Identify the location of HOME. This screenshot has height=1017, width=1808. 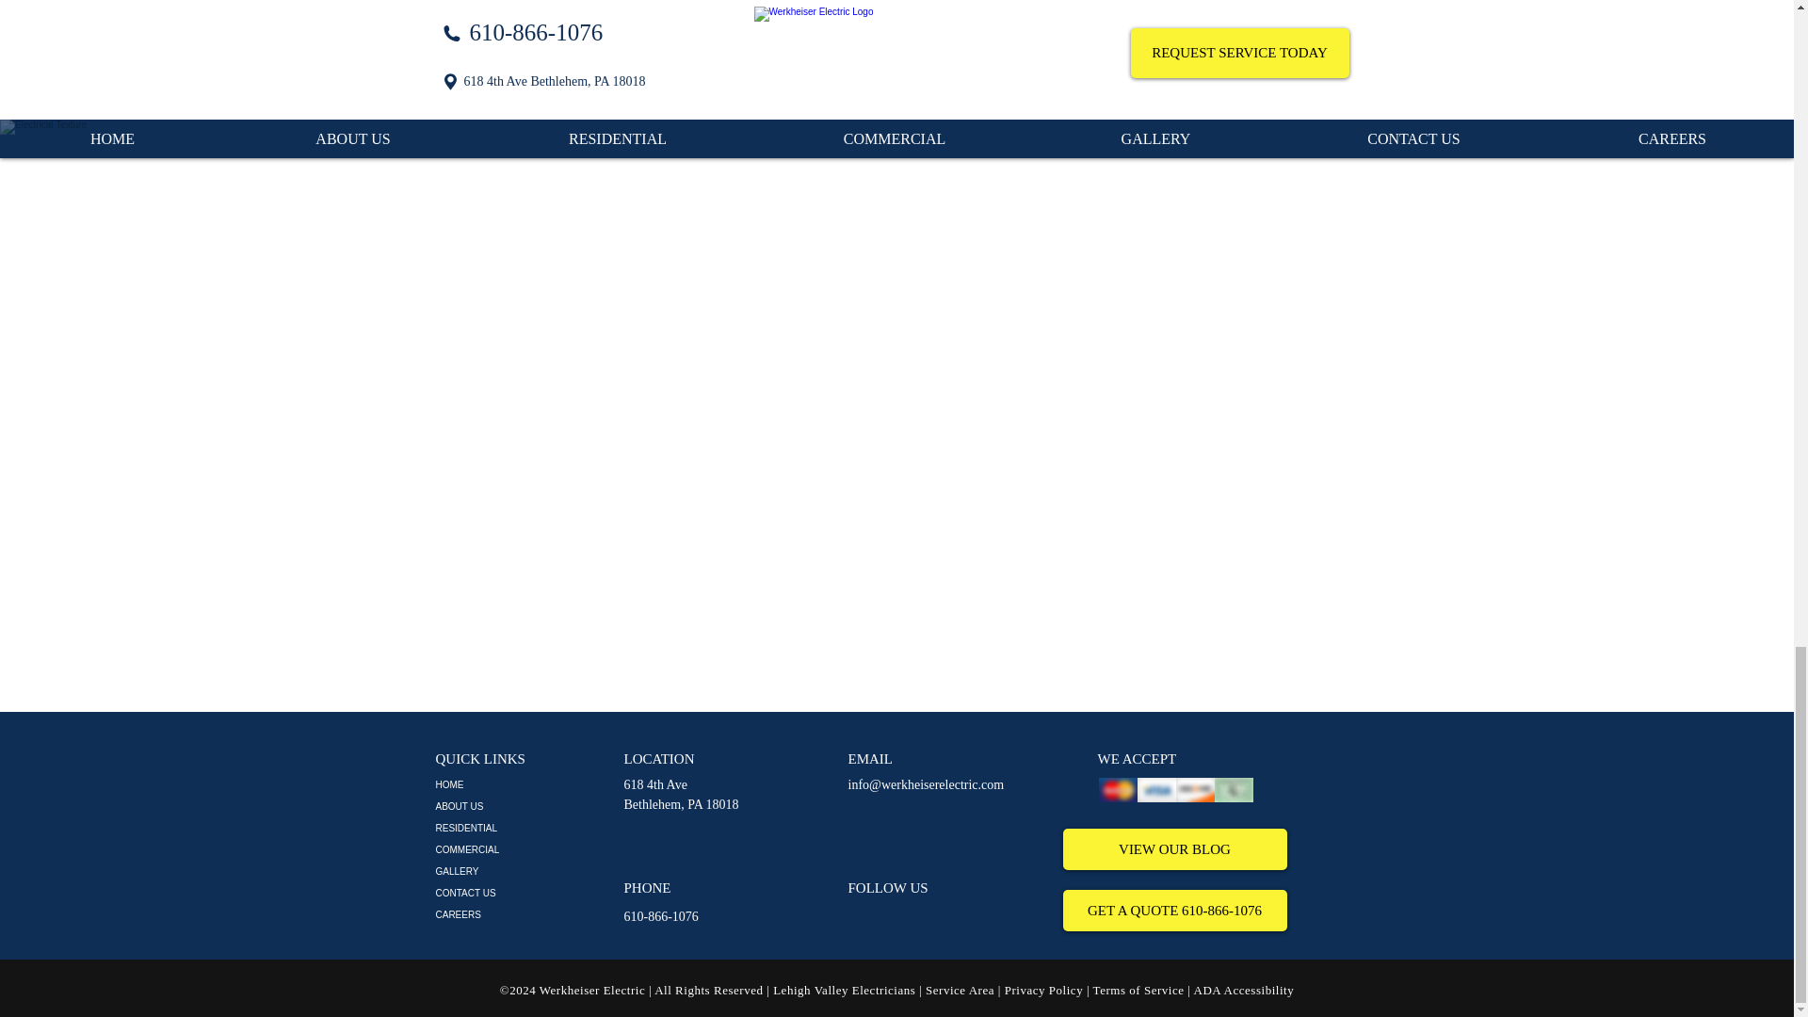
(524, 783).